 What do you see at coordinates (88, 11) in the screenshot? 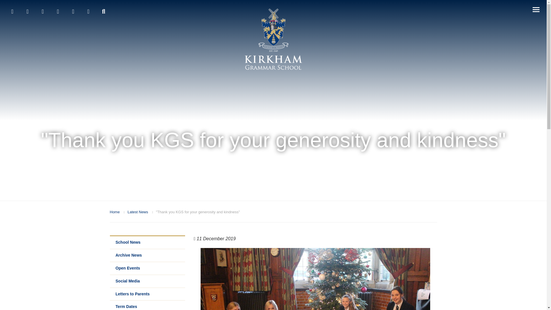
I see `Flickr` at bounding box center [88, 11].